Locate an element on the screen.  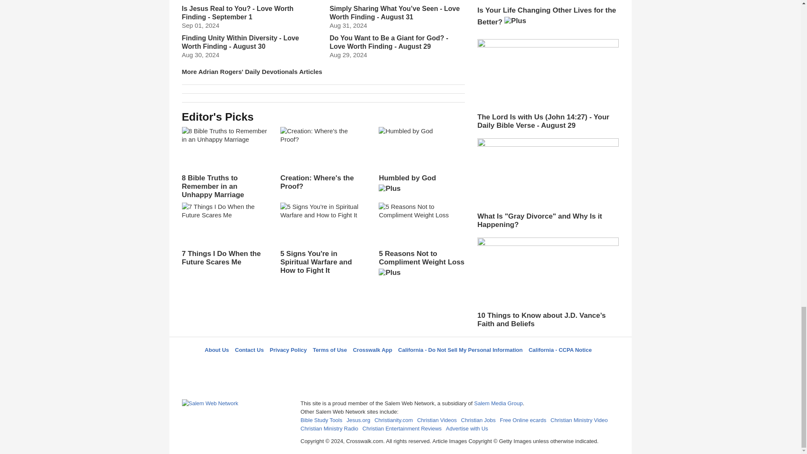
5 Reasons Not to Compliment Weight Loss is located at coordinates (421, 242).